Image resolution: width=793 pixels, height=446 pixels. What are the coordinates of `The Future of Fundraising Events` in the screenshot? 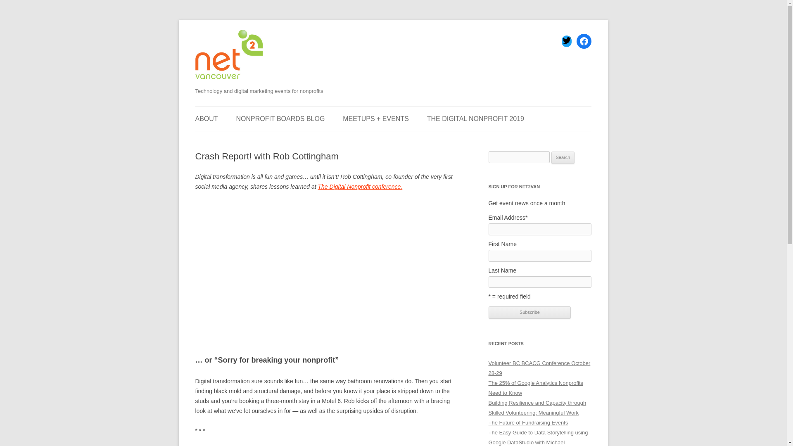 It's located at (528, 423).